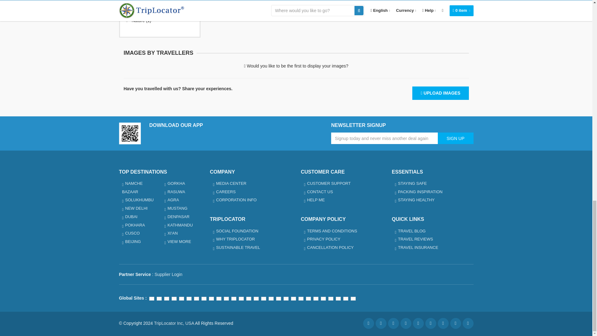 The width and height of the screenshot is (597, 336). I want to click on at, so click(197, 298).